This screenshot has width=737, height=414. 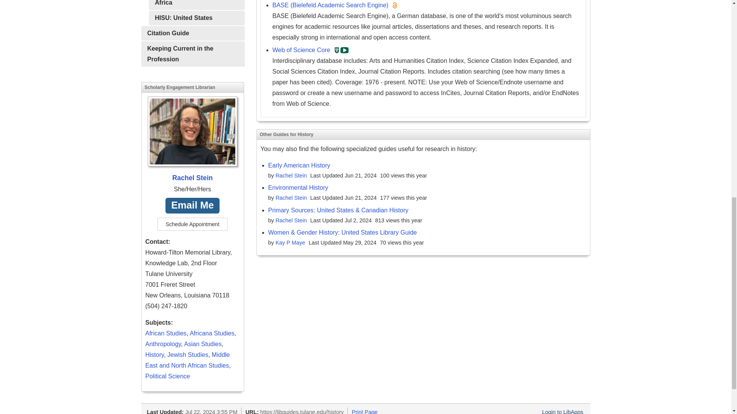 I want to click on HISU: United States, so click(x=197, y=18).